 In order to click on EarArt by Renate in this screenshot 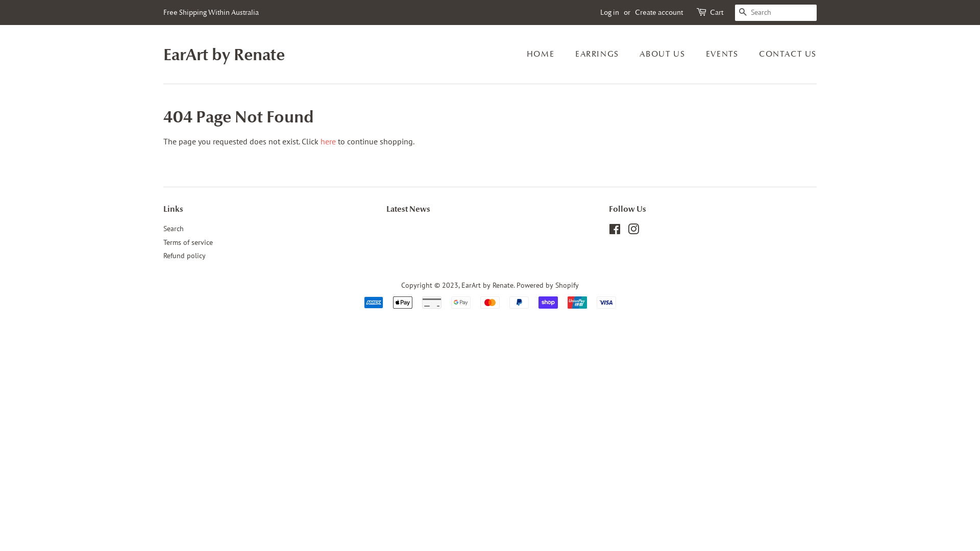, I will do `click(487, 285)`.